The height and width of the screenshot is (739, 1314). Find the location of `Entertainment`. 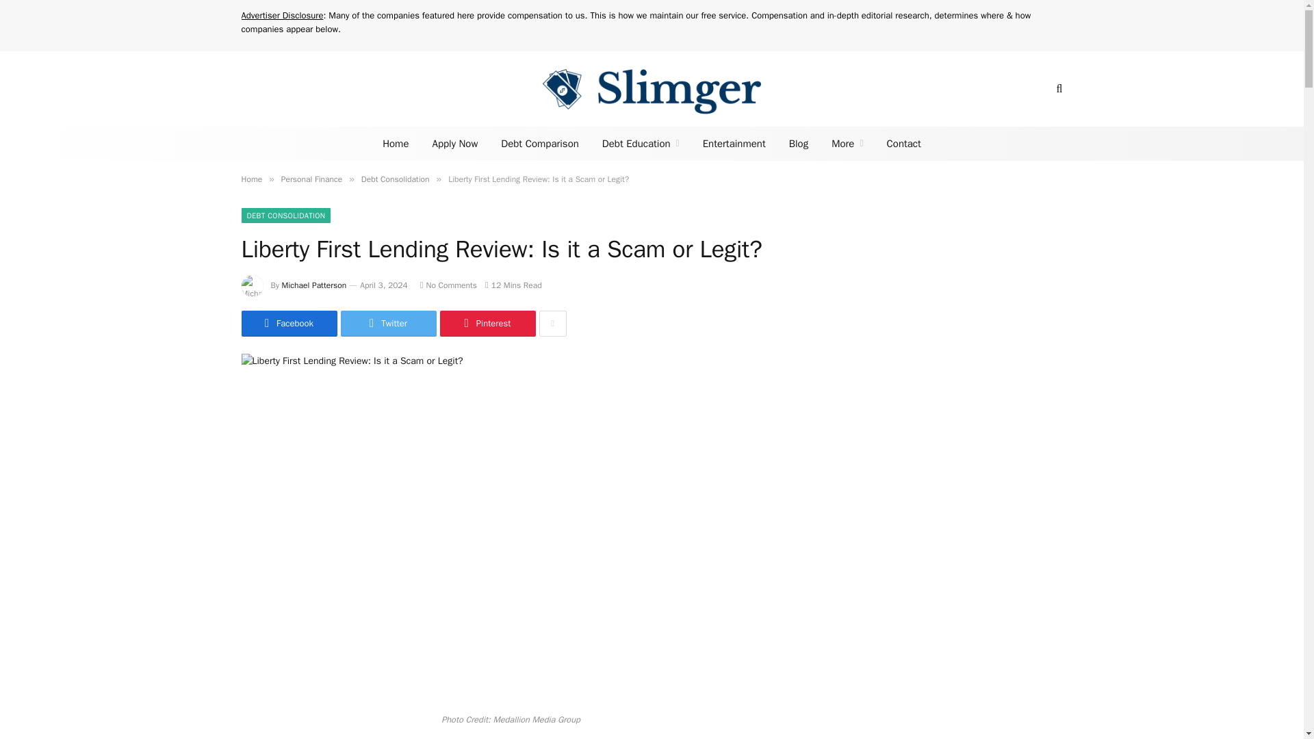

Entertainment is located at coordinates (734, 144).